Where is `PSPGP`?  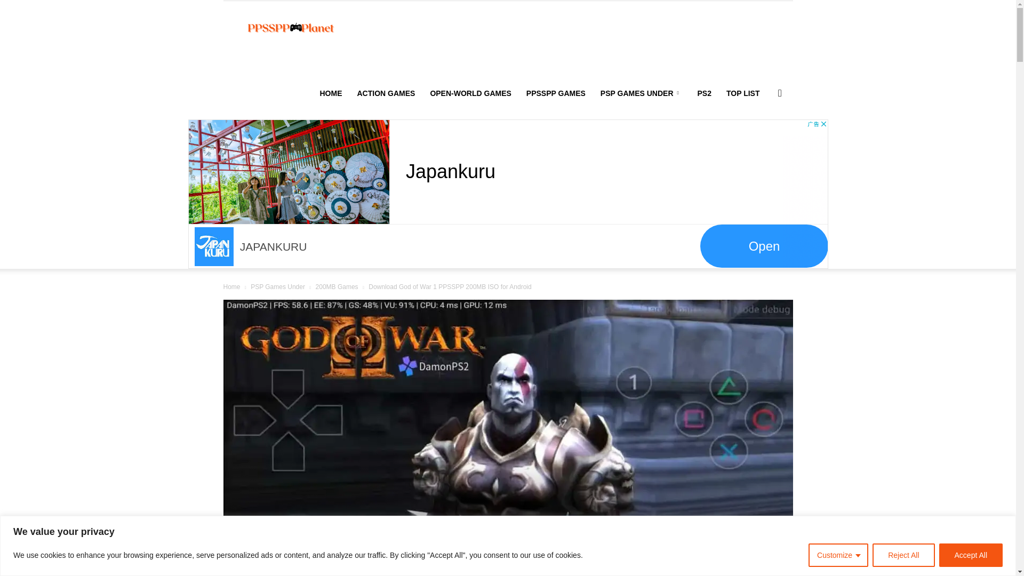 PSPGP is located at coordinates (295, 29).